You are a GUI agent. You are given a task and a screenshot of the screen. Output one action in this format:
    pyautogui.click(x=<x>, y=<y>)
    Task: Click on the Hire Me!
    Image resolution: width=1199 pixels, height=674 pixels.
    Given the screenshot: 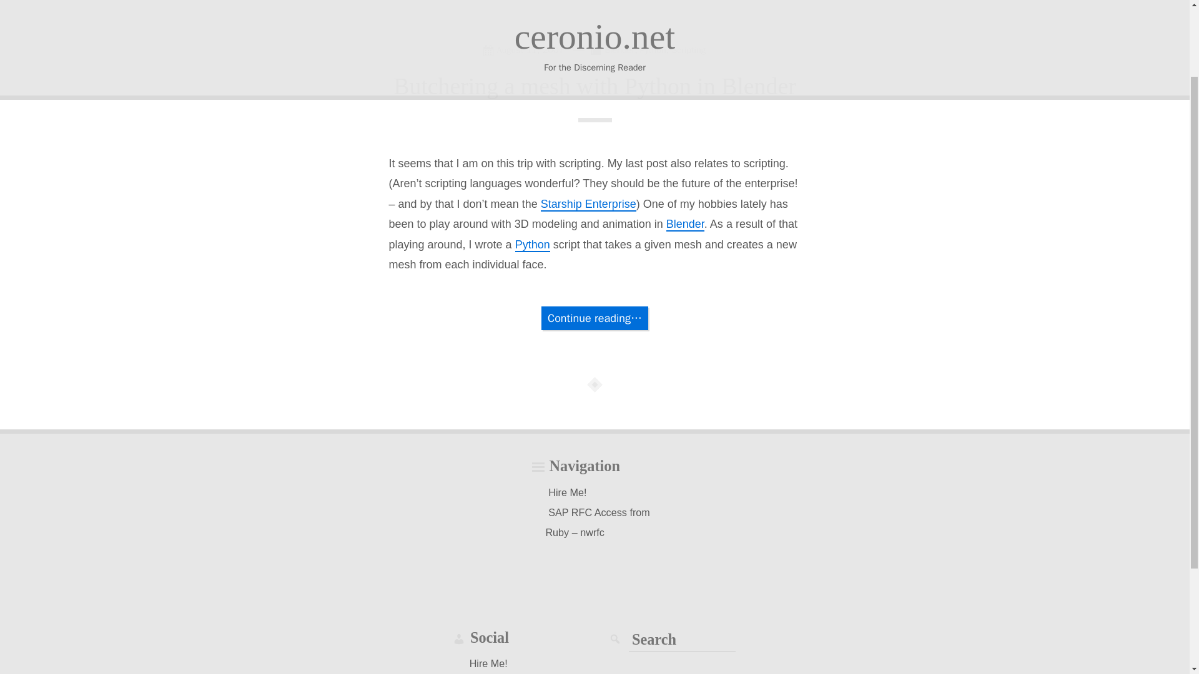 What is the action you would take?
    pyautogui.click(x=567, y=492)
    